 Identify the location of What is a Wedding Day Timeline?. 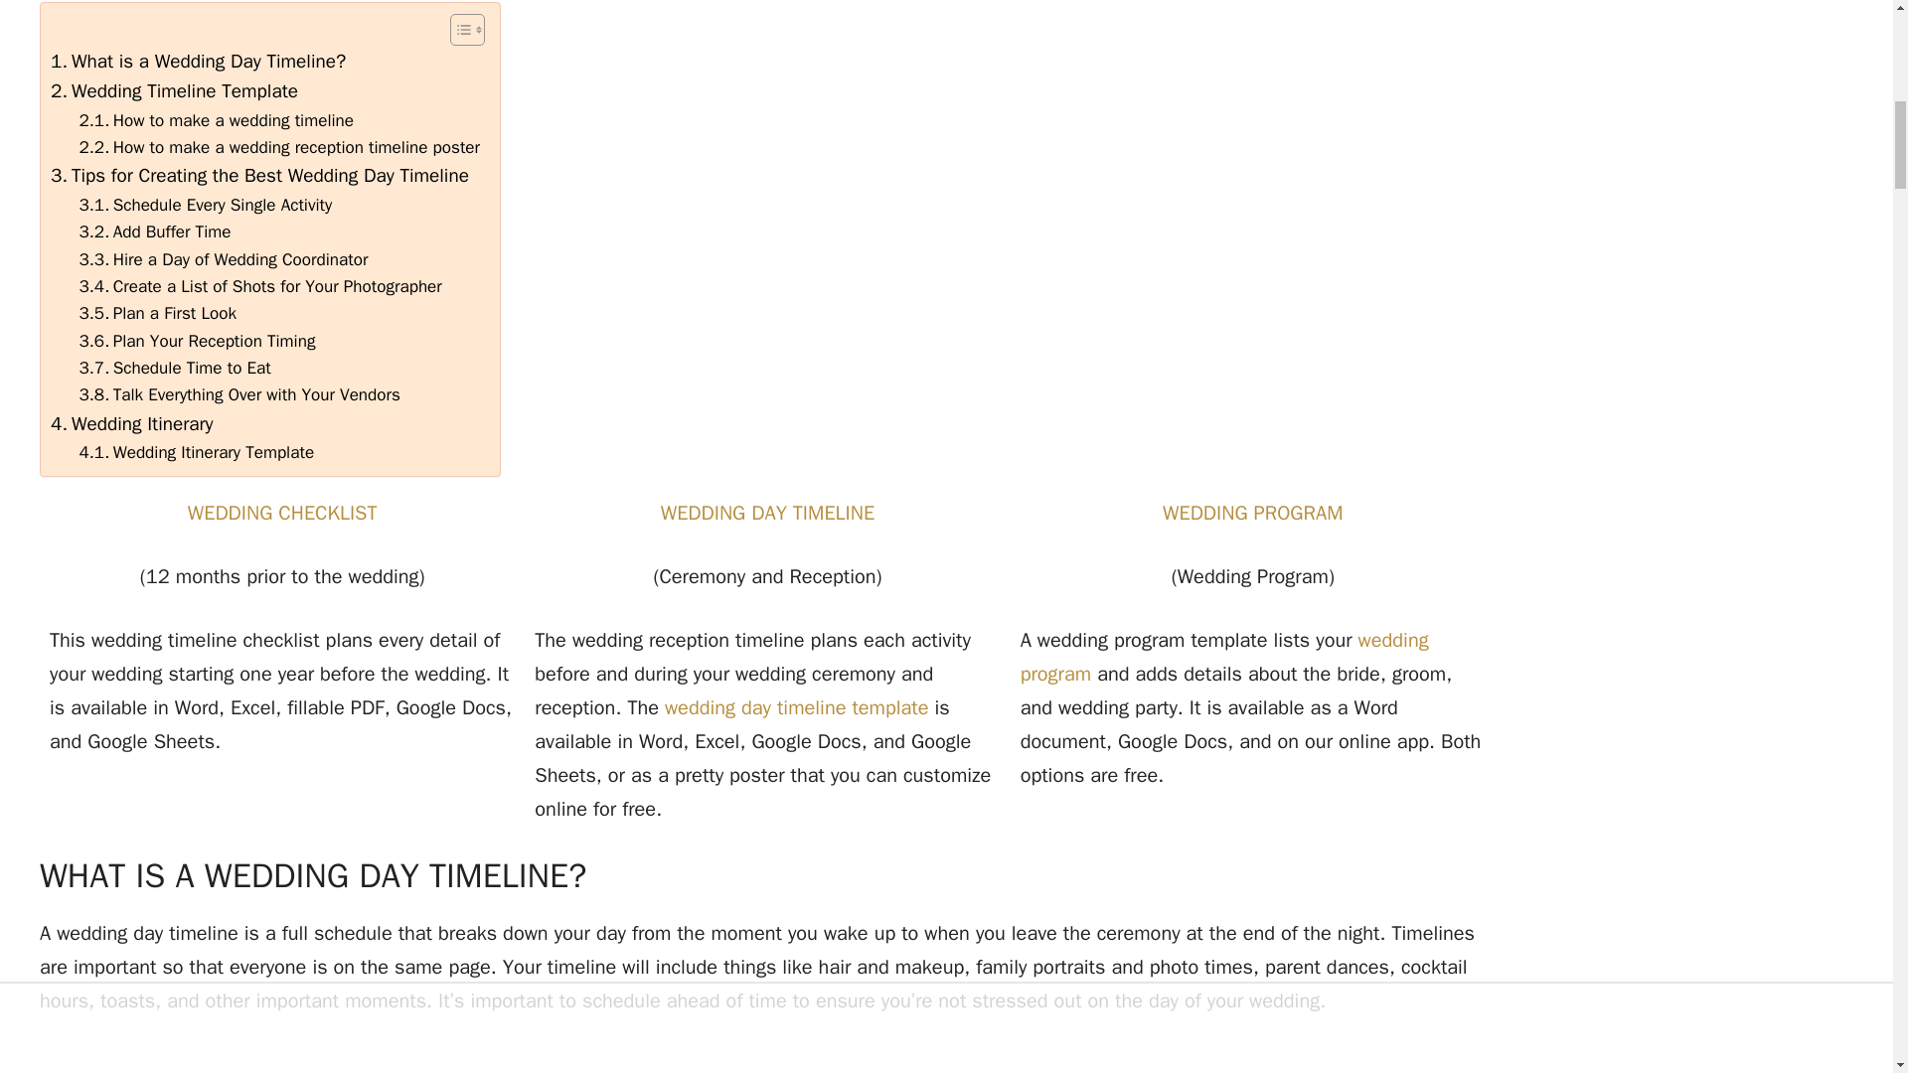
(198, 62).